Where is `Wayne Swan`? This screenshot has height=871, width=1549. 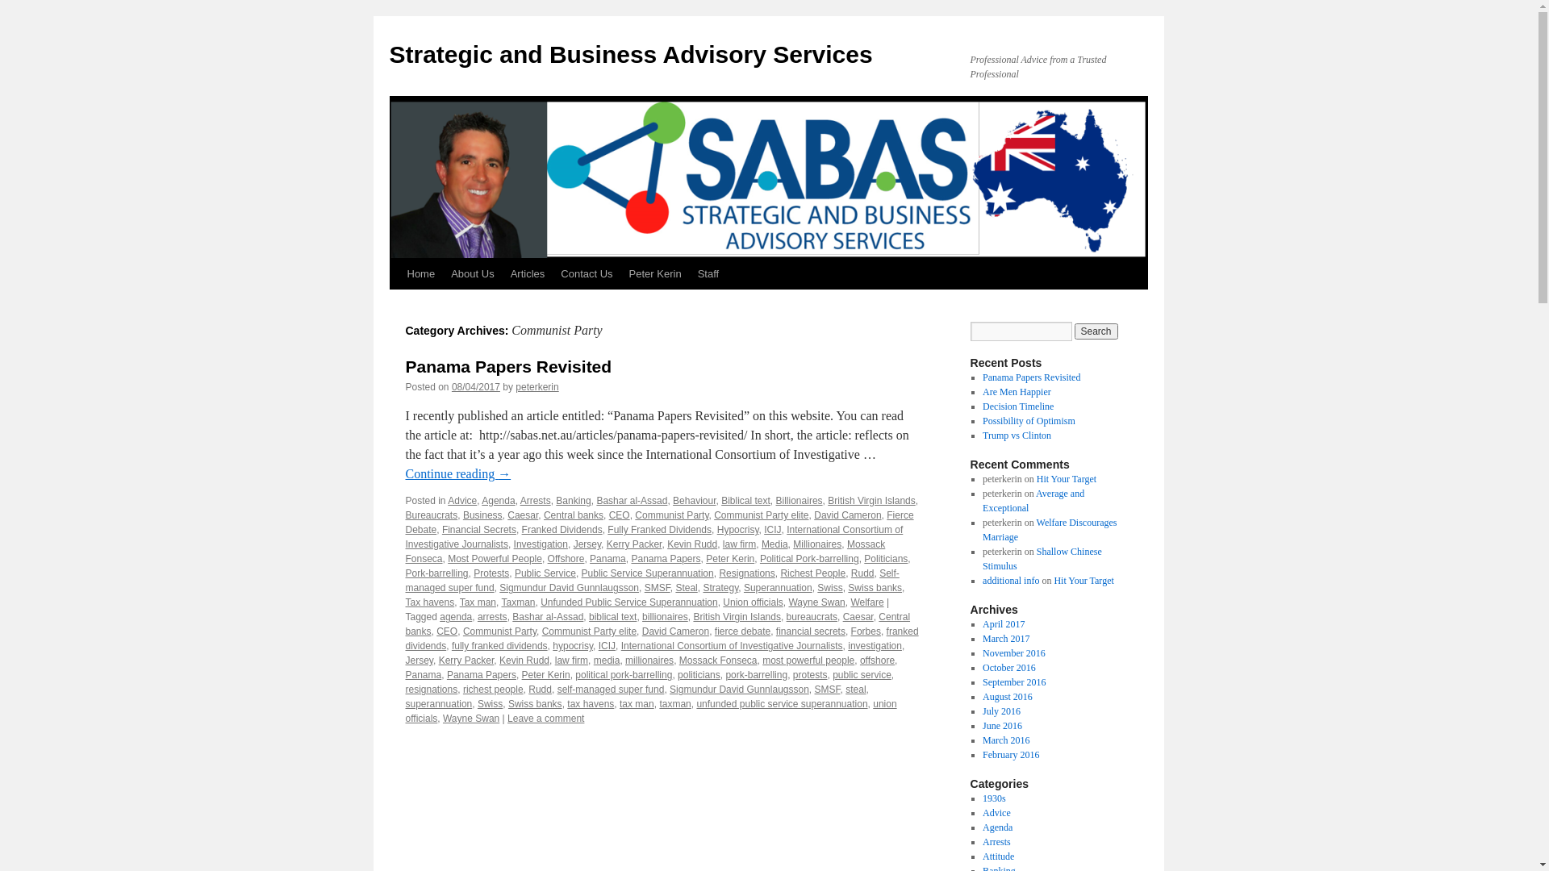 Wayne Swan is located at coordinates (816, 602).